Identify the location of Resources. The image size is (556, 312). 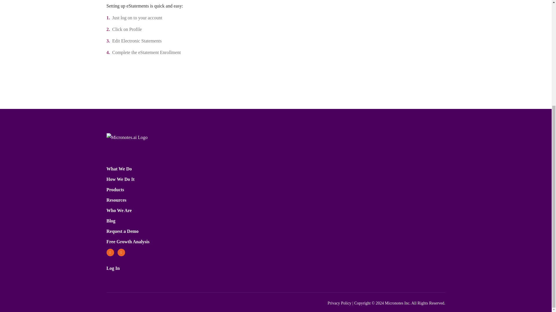
(116, 200).